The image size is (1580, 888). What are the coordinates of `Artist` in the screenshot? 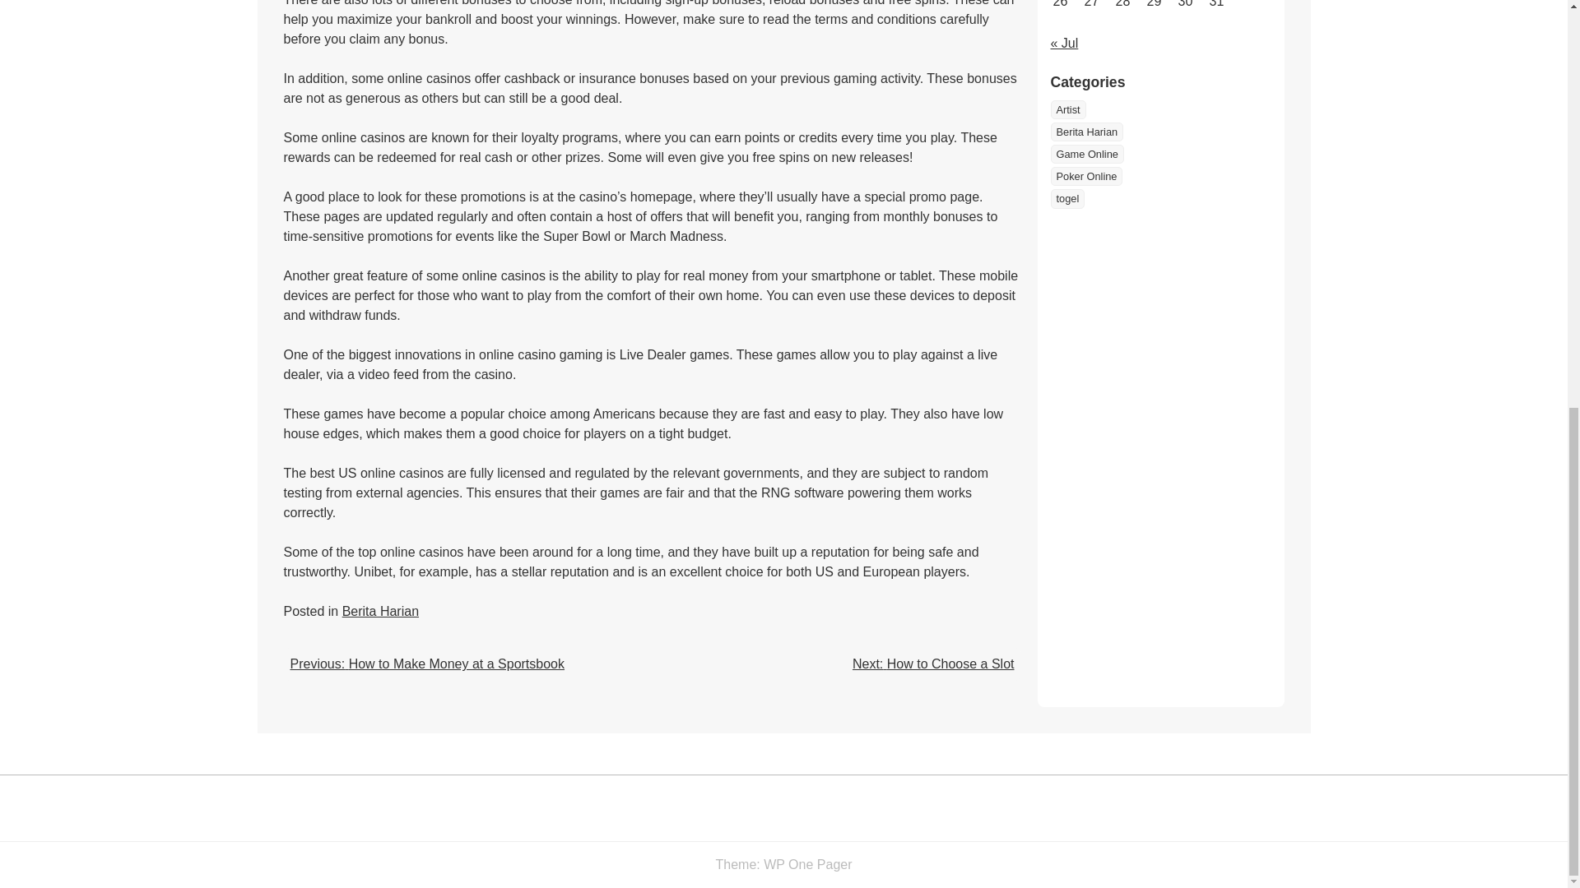 It's located at (1068, 109).